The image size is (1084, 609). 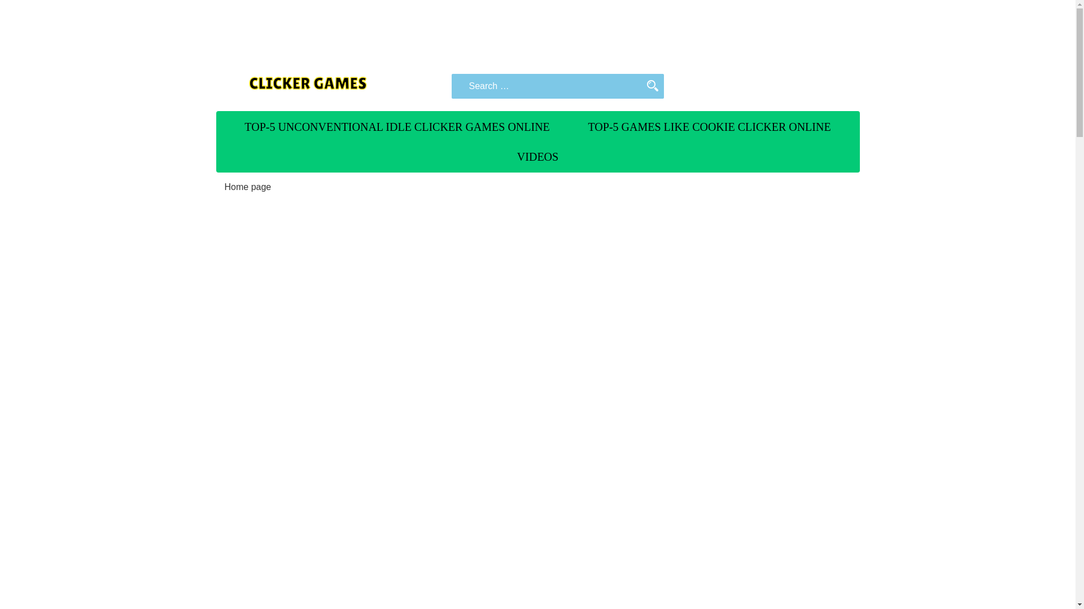 I want to click on VIDEOS, so click(x=537, y=156).